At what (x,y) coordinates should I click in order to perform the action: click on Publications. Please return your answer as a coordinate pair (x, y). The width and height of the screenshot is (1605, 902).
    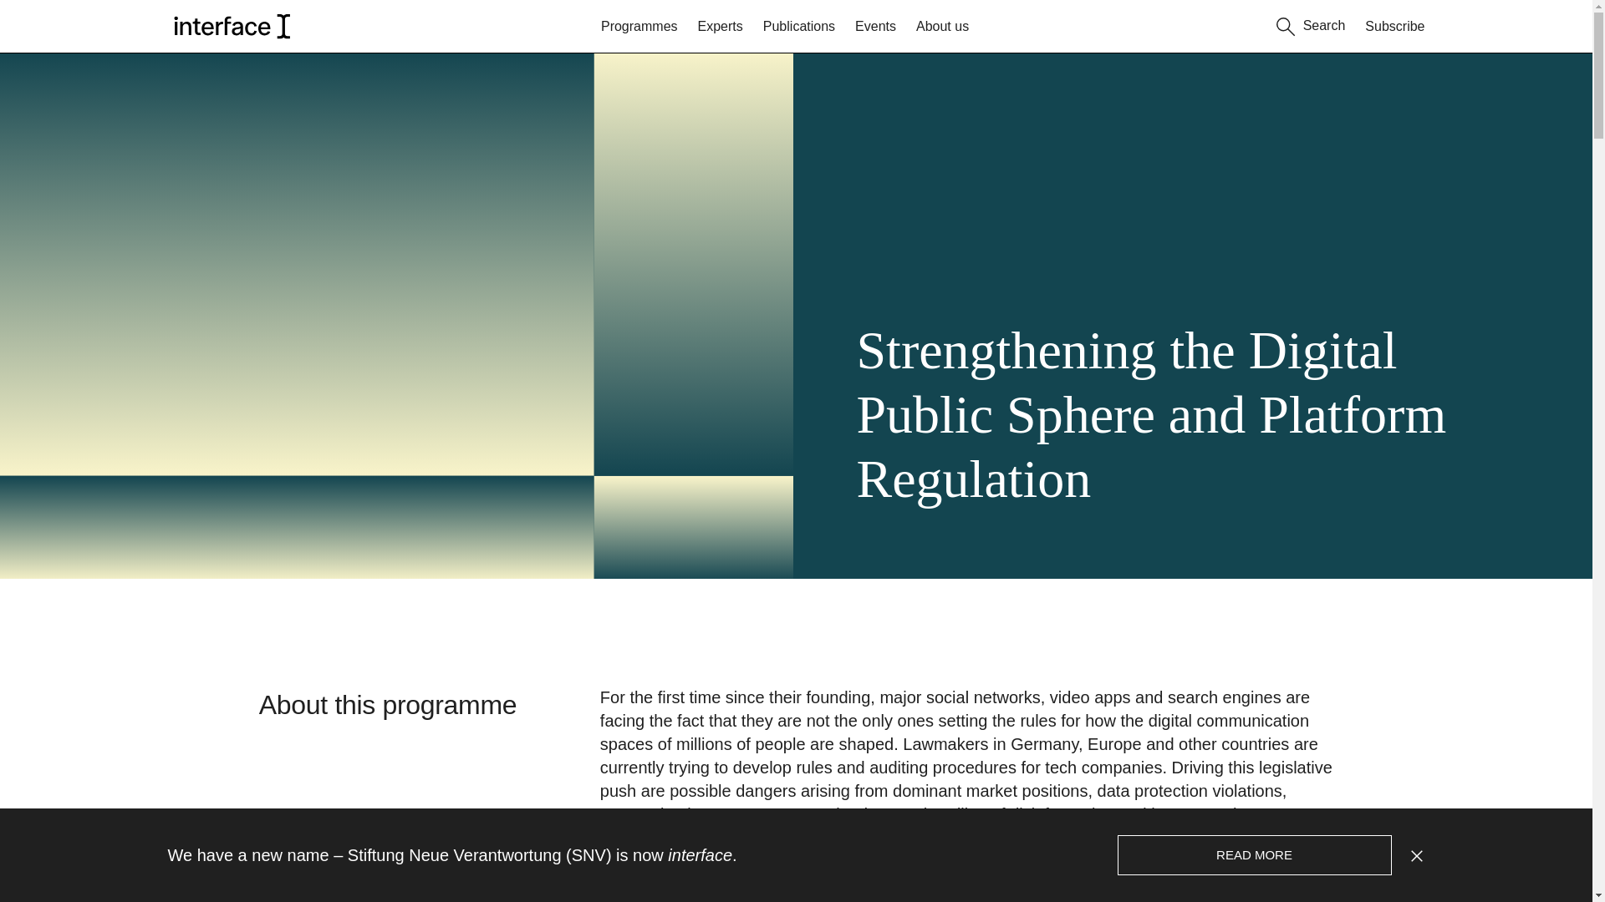
    Looking at the image, I should click on (799, 27).